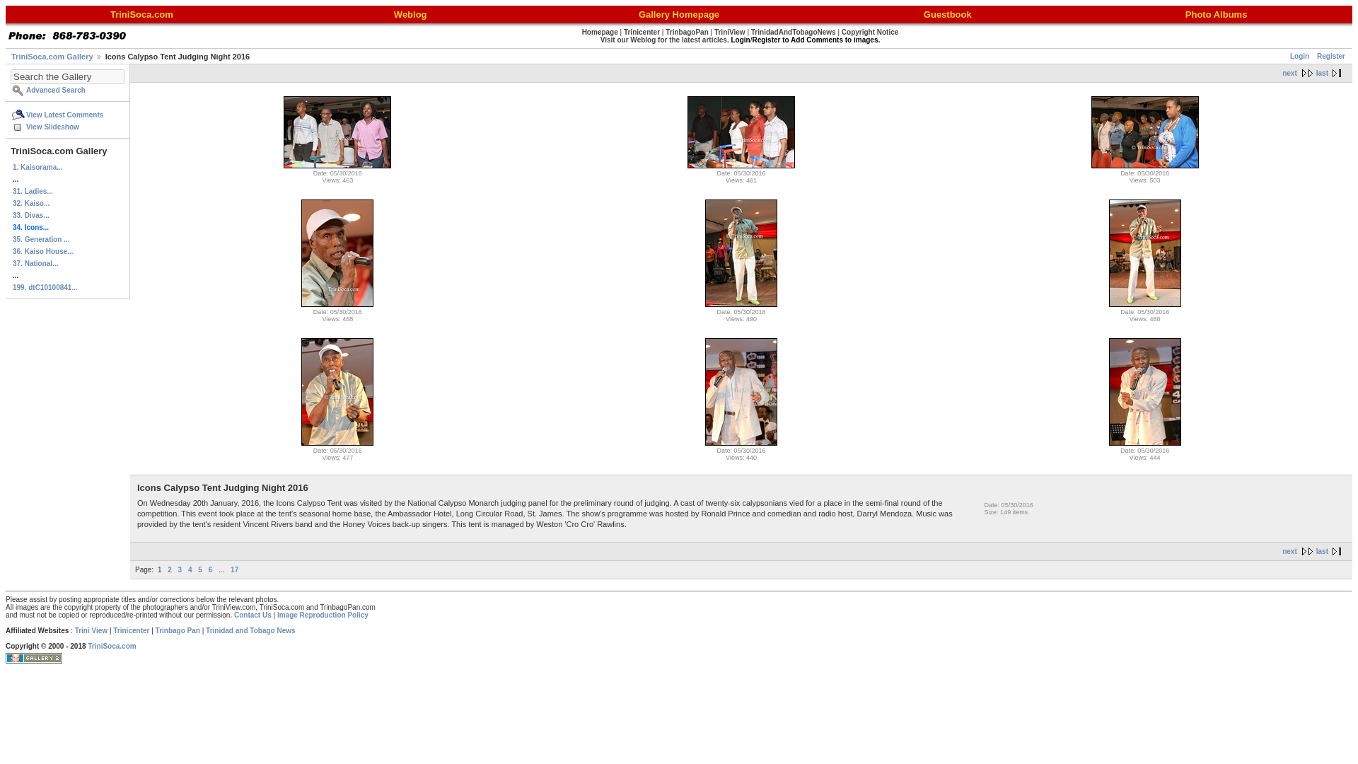 The width and height of the screenshot is (1358, 764). I want to click on Gallery Homepage, so click(679, 16).